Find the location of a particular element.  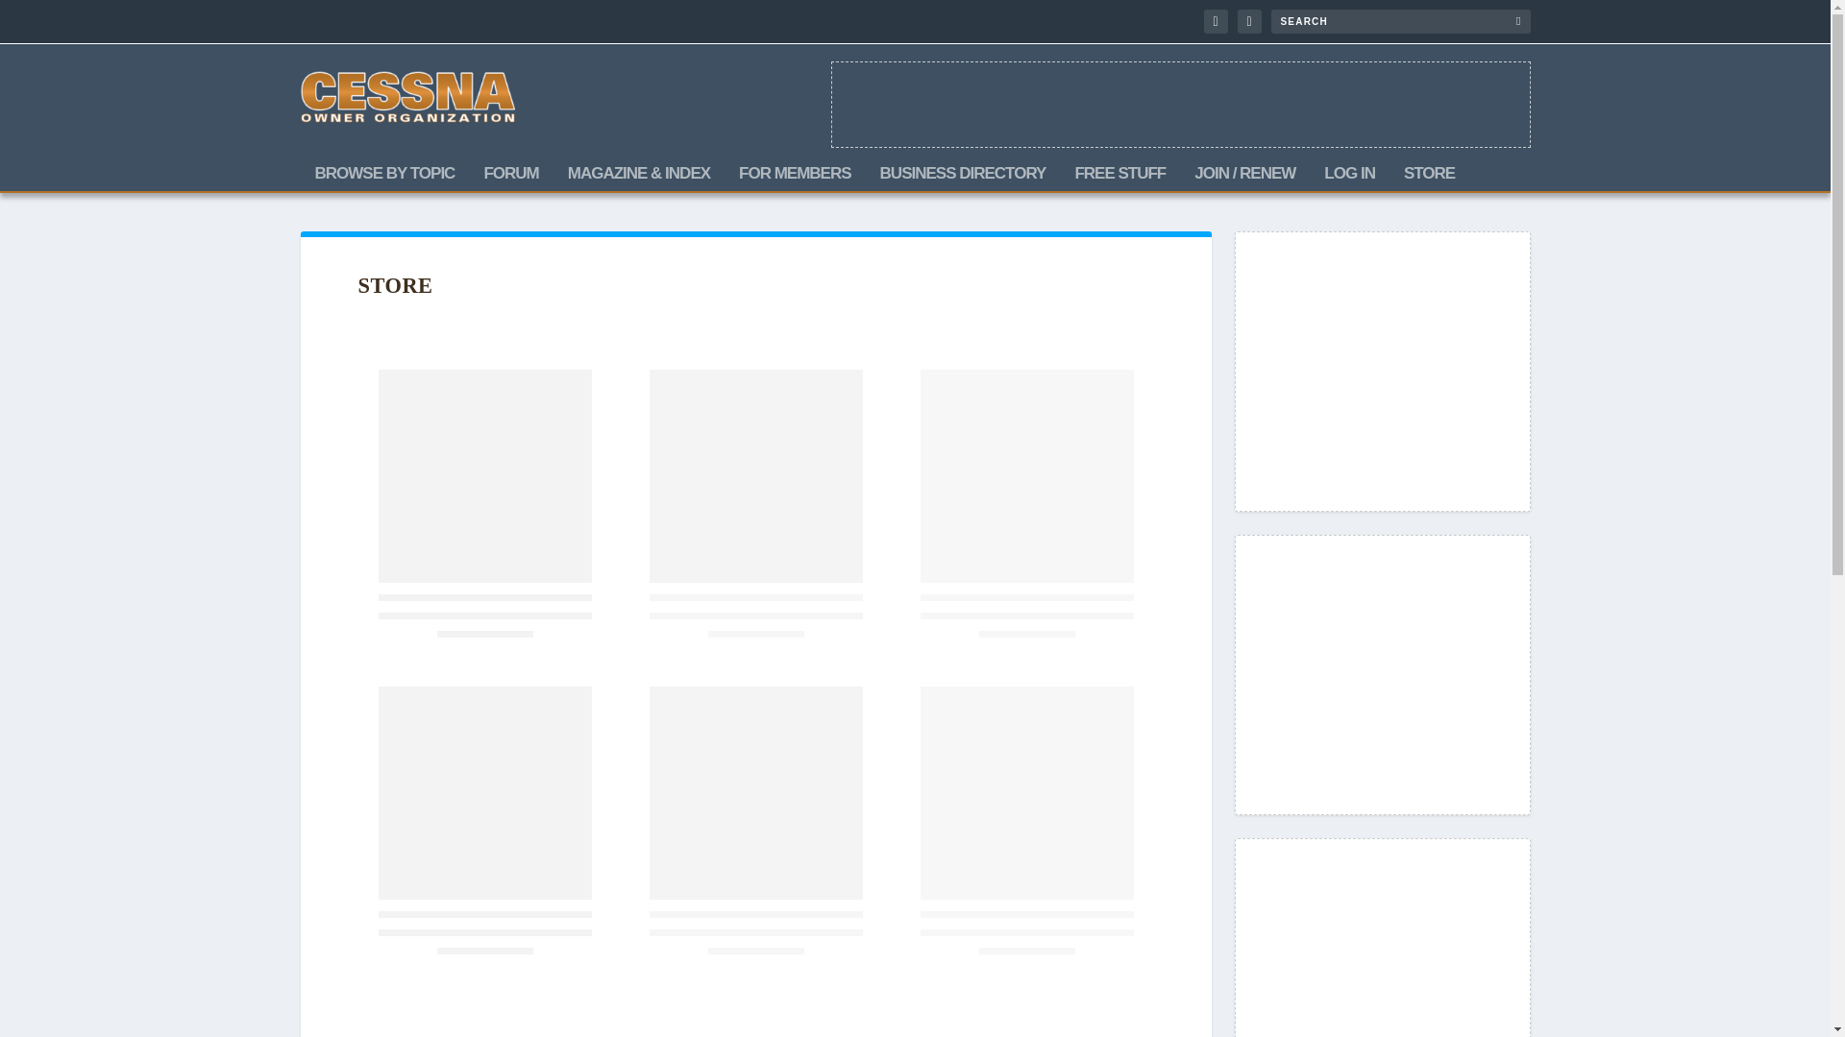

FREE STUFF is located at coordinates (1119, 178).